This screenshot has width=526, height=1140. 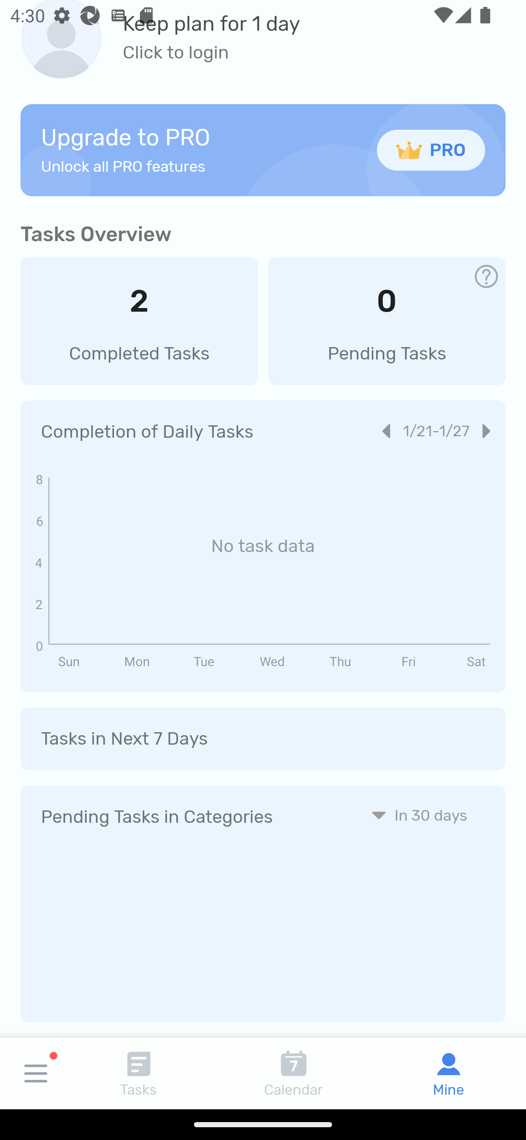 I want to click on Mine, so click(x=449, y=1073).